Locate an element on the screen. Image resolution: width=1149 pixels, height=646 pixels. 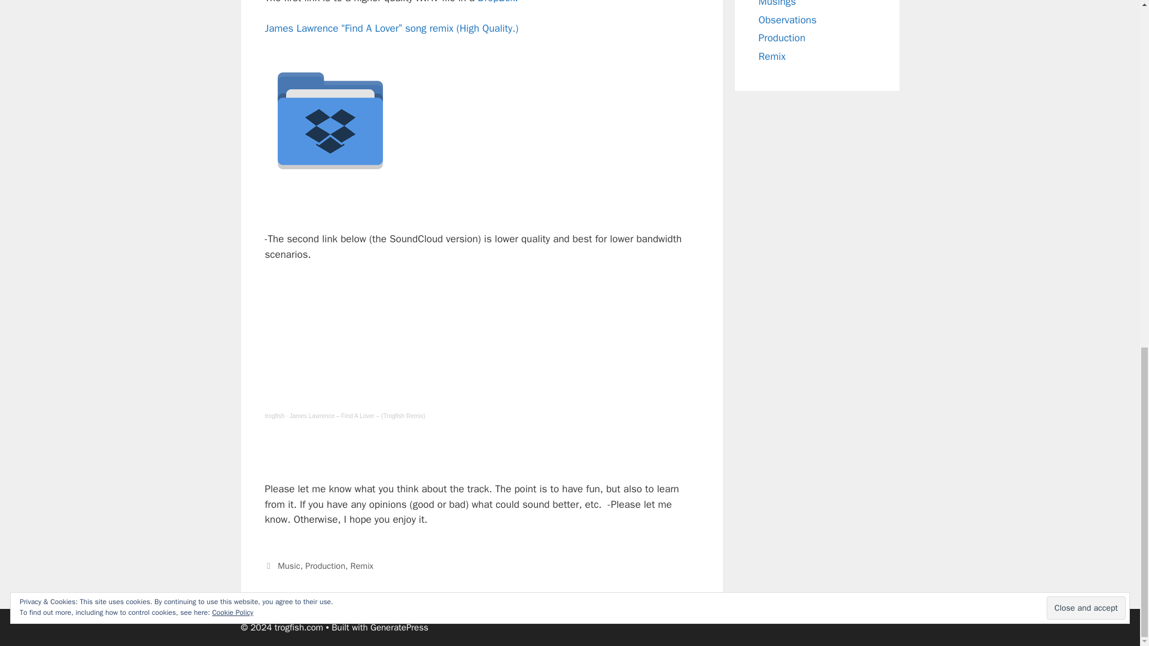
Observations is located at coordinates (788, 20).